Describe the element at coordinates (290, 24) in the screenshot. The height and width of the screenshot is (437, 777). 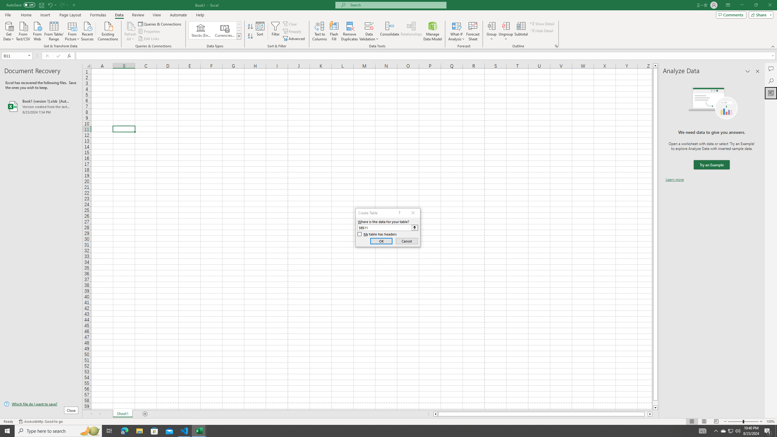
I see `Clear` at that location.